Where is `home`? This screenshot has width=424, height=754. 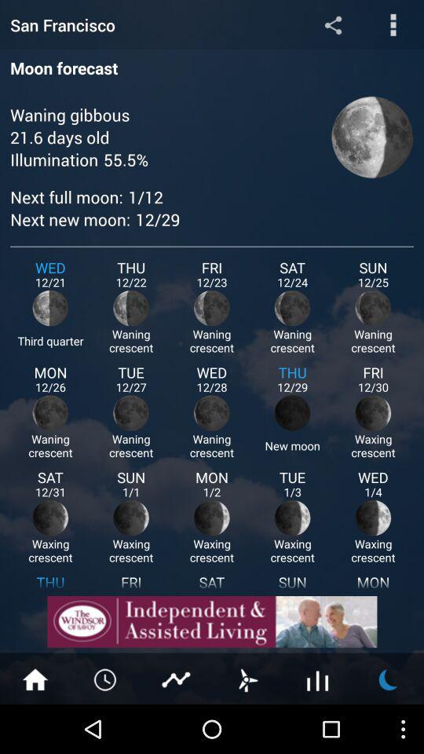 home is located at coordinates (35, 679).